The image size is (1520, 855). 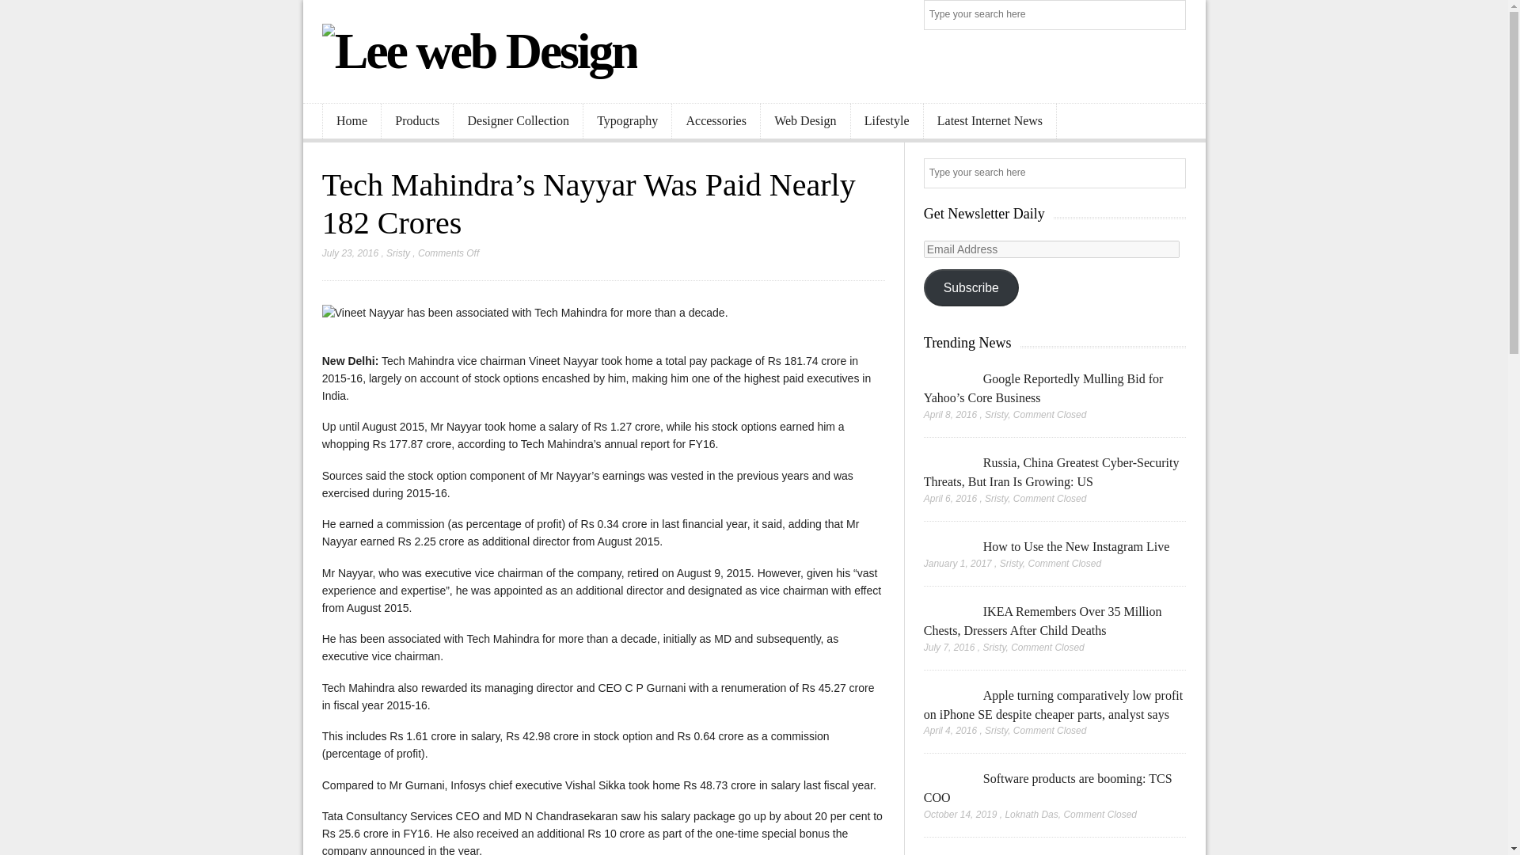 I want to click on Sristy, so click(x=397, y=253).